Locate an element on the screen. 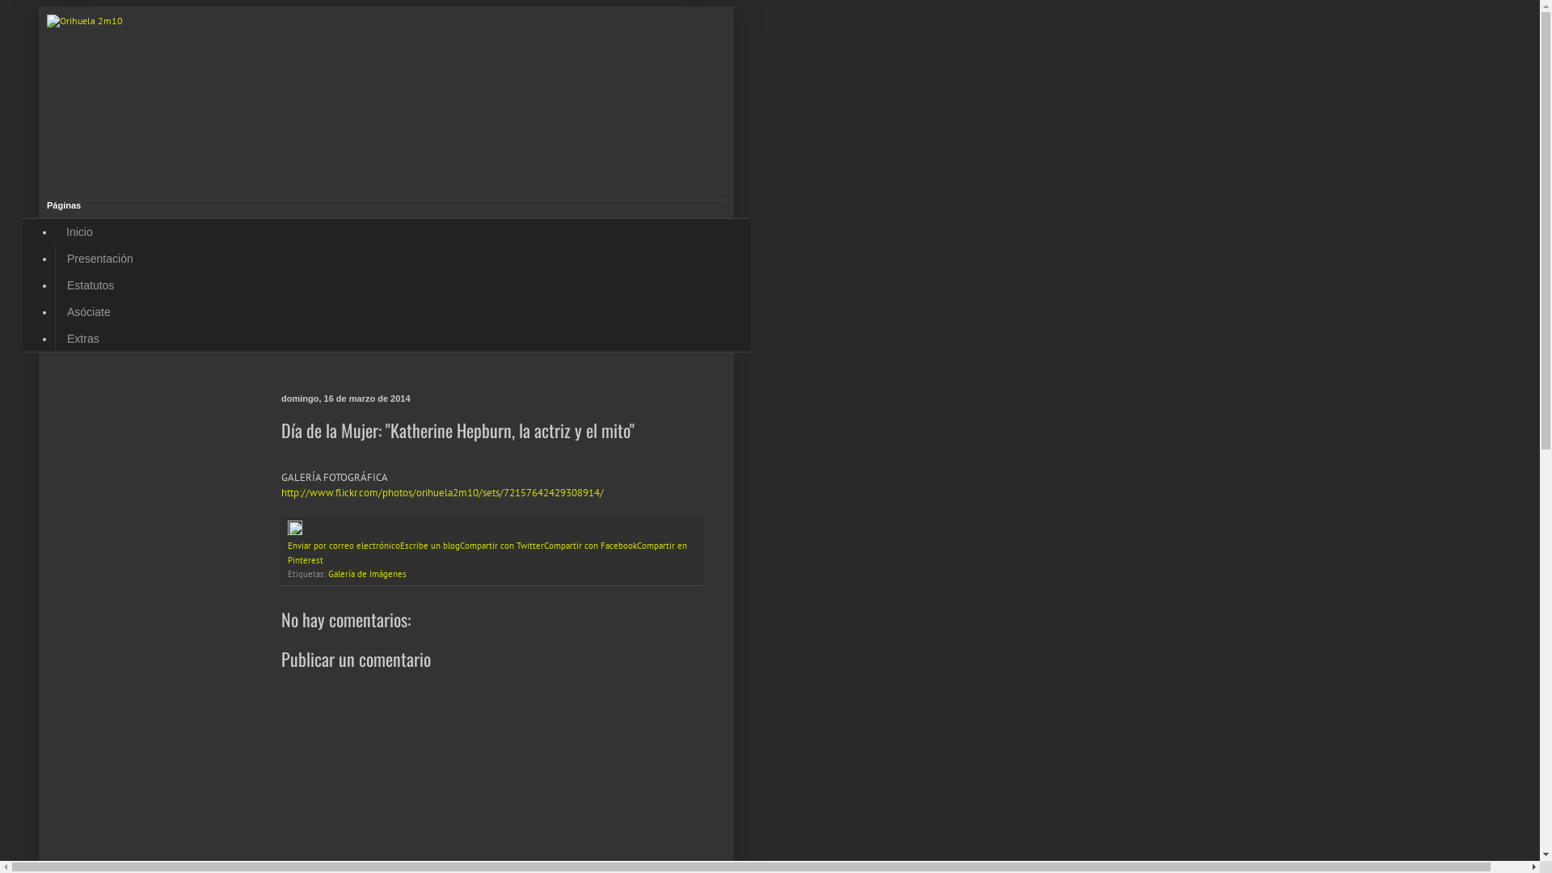  Estatutos is located at coordinates (91, 286).